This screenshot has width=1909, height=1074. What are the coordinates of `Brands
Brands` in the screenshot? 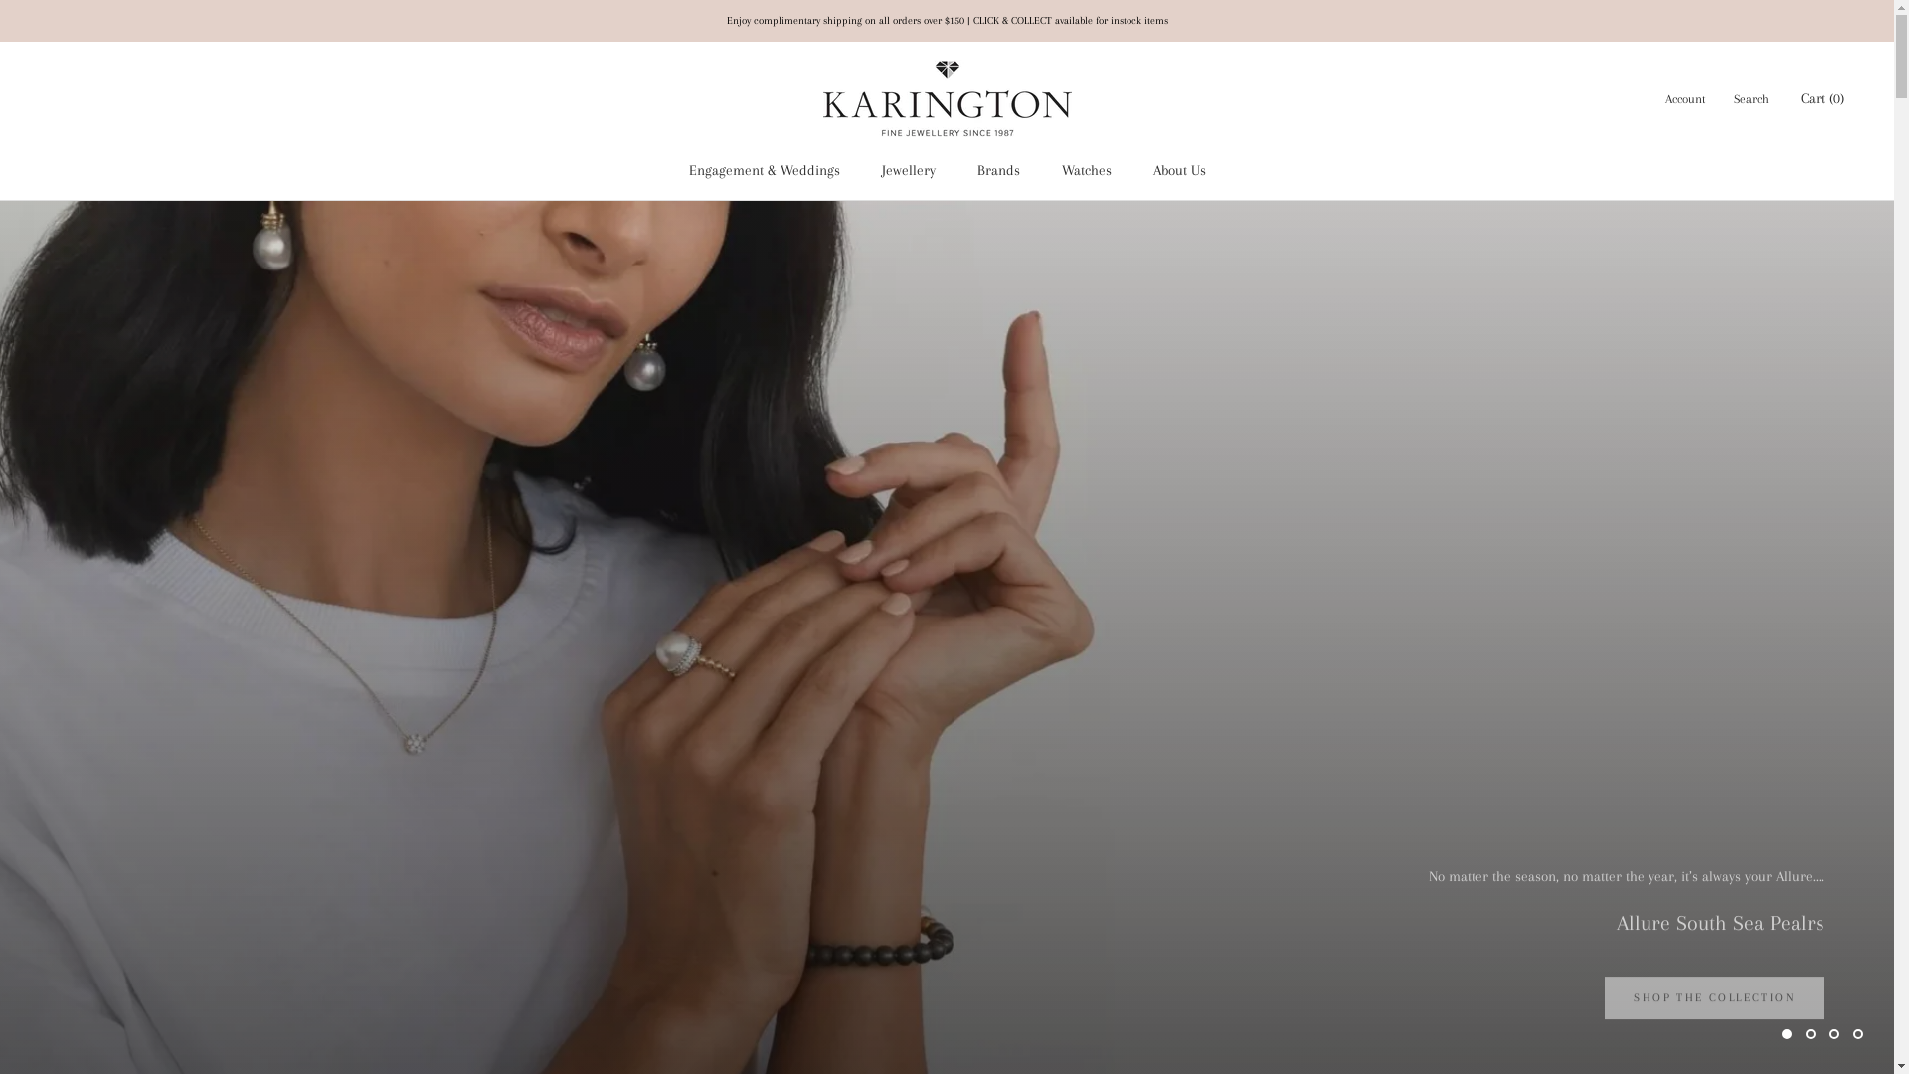 It's located at (998, 170).